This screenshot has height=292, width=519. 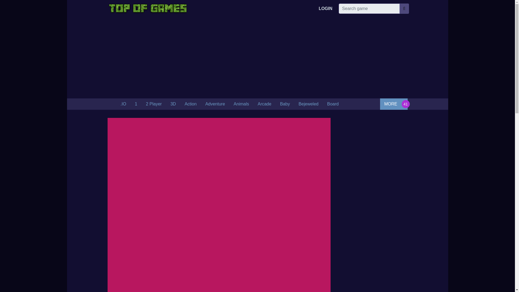 I want to click on LOGIN, so click(x=325, y=8).